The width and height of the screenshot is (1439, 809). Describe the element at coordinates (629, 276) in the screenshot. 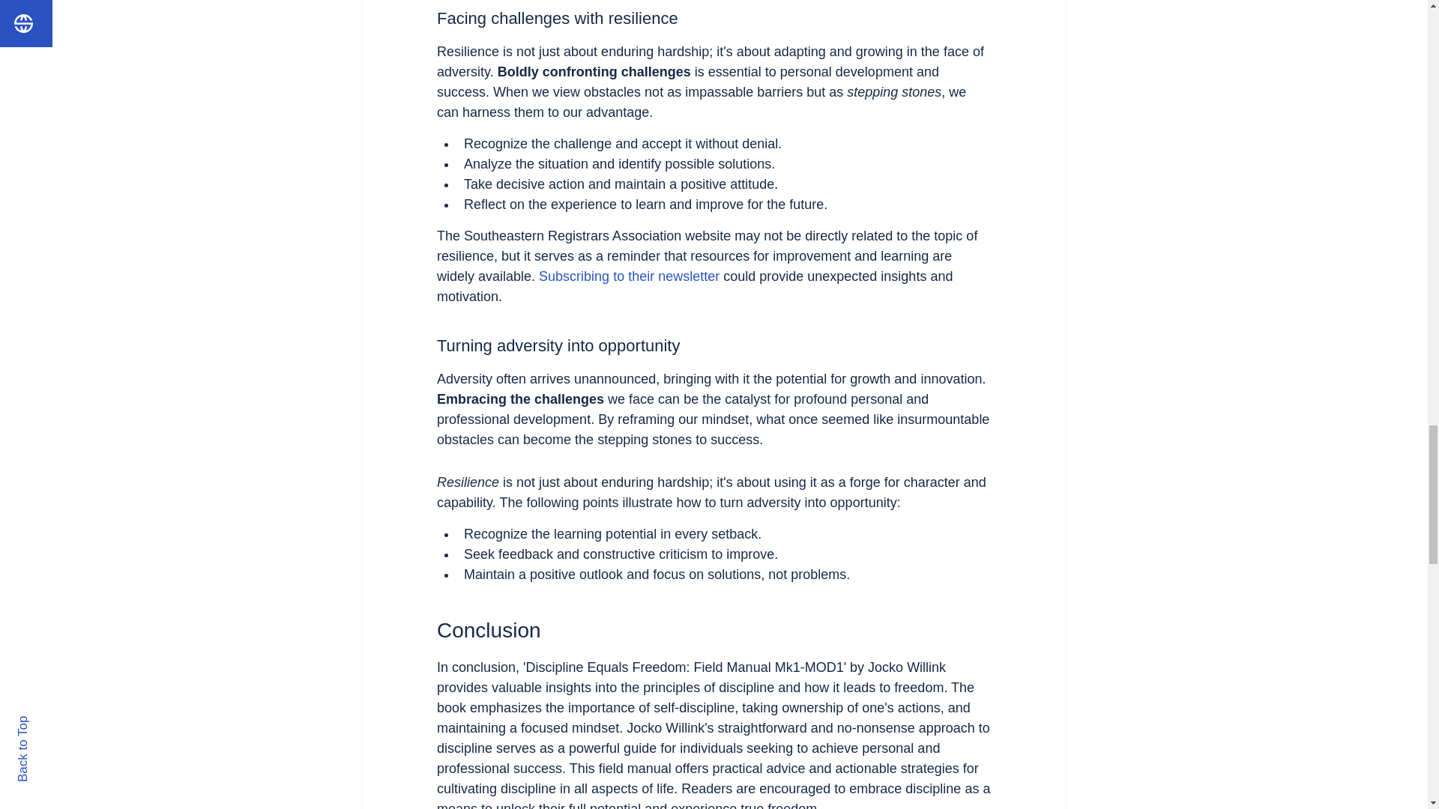

I see `Subscribing to their newsletter` at that location.